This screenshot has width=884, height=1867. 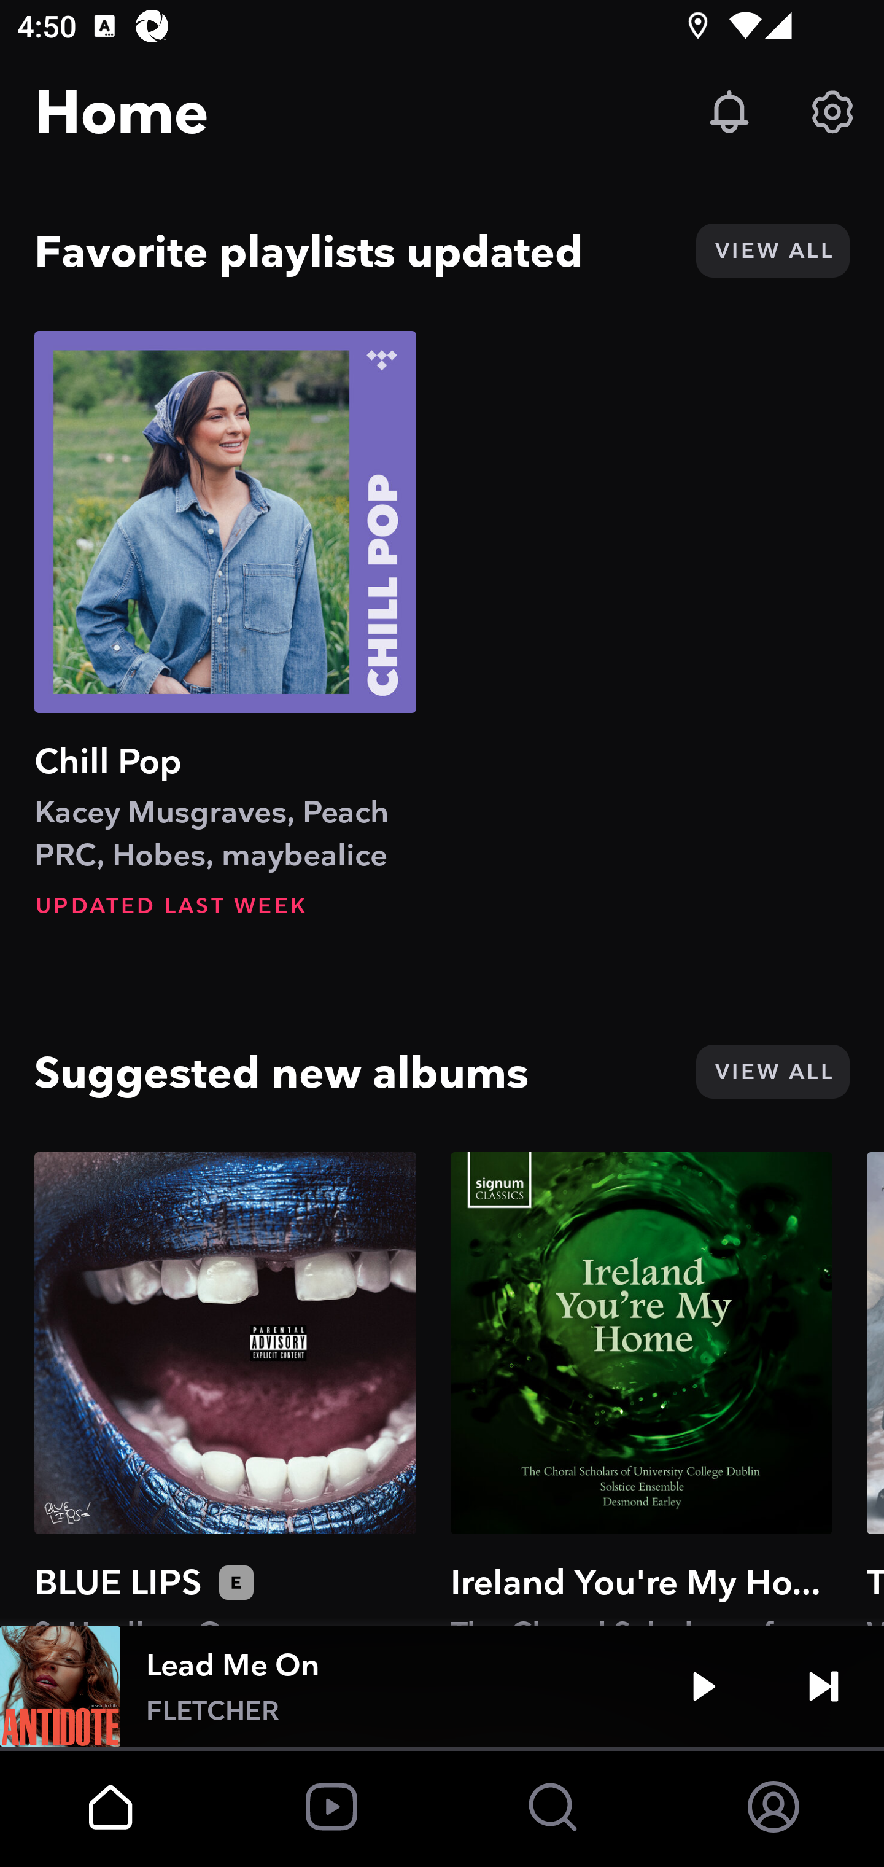 What do you see at coordinates (729, 112) in the screenshot?
I see `Updates` at bounding box center [729, 112].